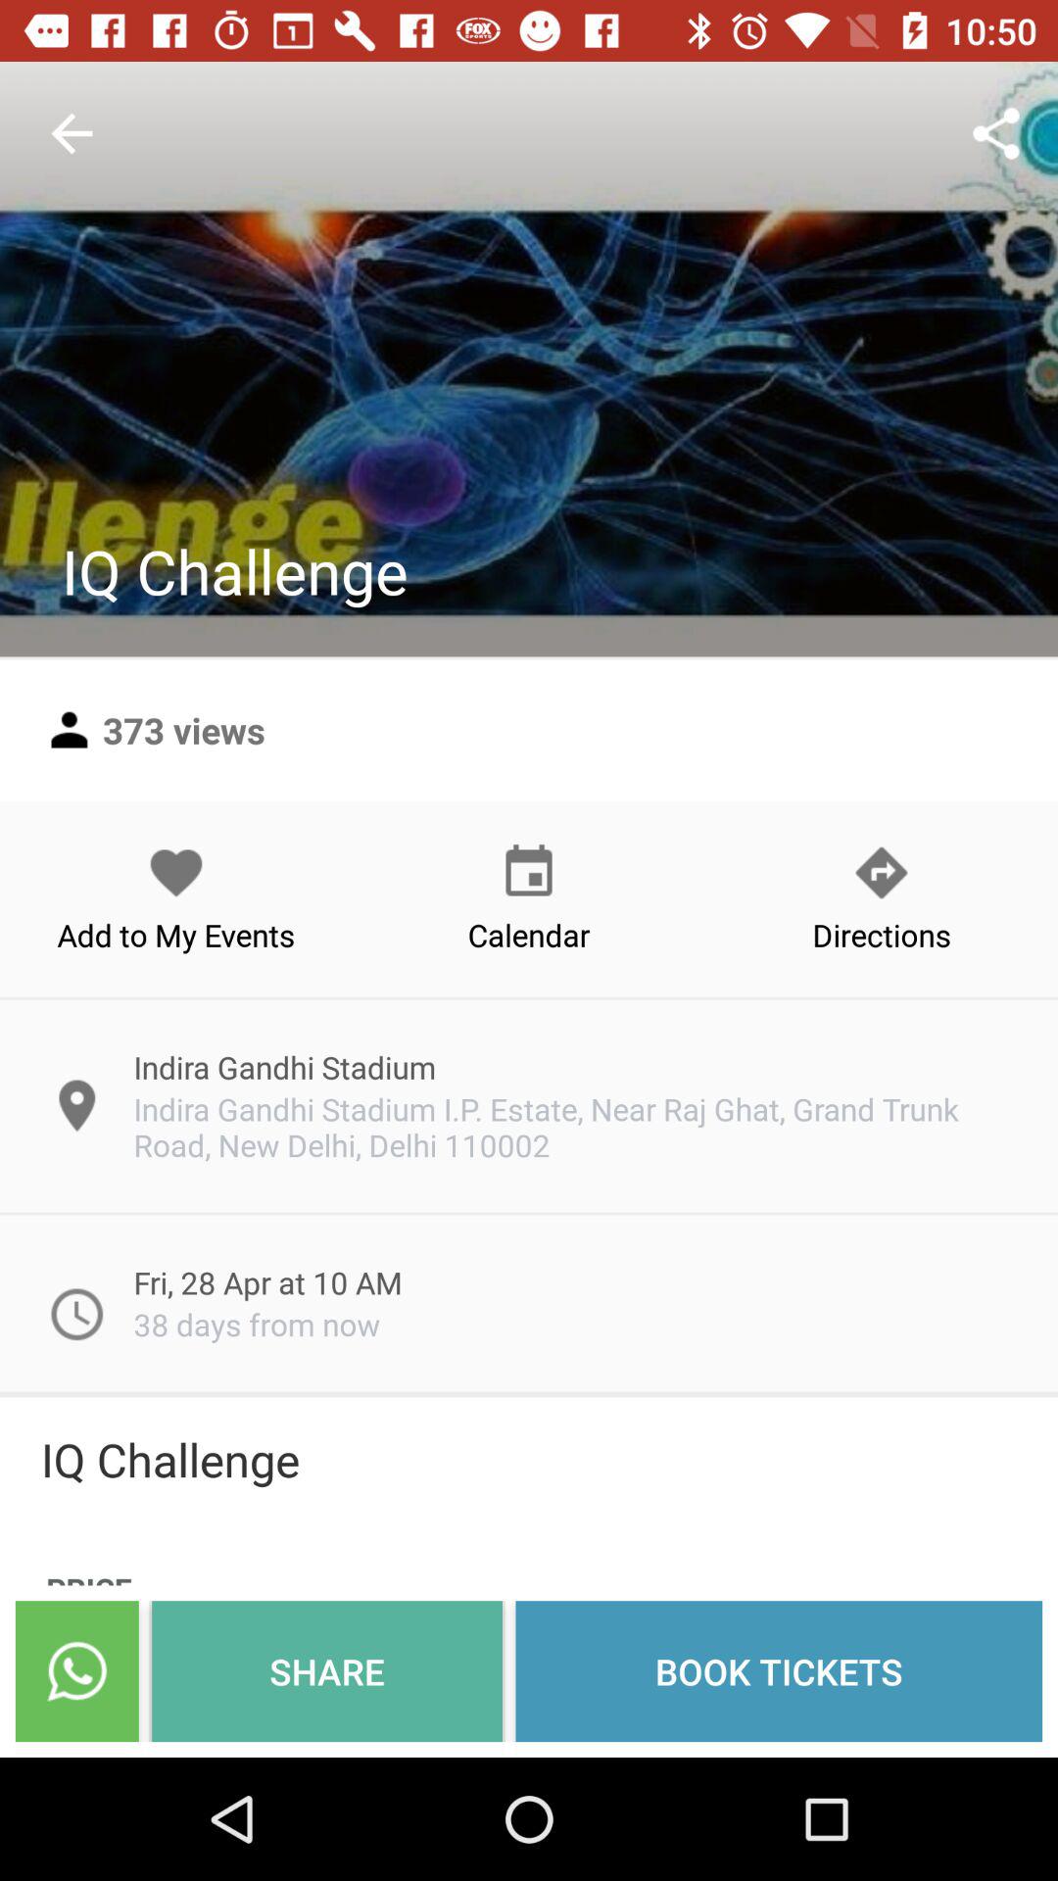 This screenshot has width=1058, height=1881. Describe the element at coordinates (882, 898) in the screenshot. I see `open directions icon` at that location.